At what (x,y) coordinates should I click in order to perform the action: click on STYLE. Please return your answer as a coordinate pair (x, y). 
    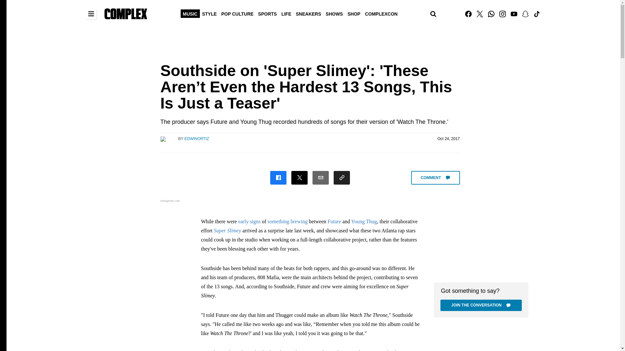
    Looking at the image, I should click on (210, 13).